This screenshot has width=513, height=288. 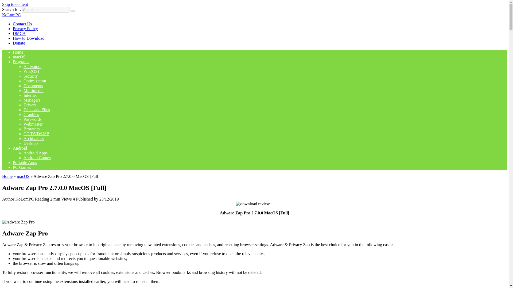 I want to click on Archivators, so click(x=34, y=138).